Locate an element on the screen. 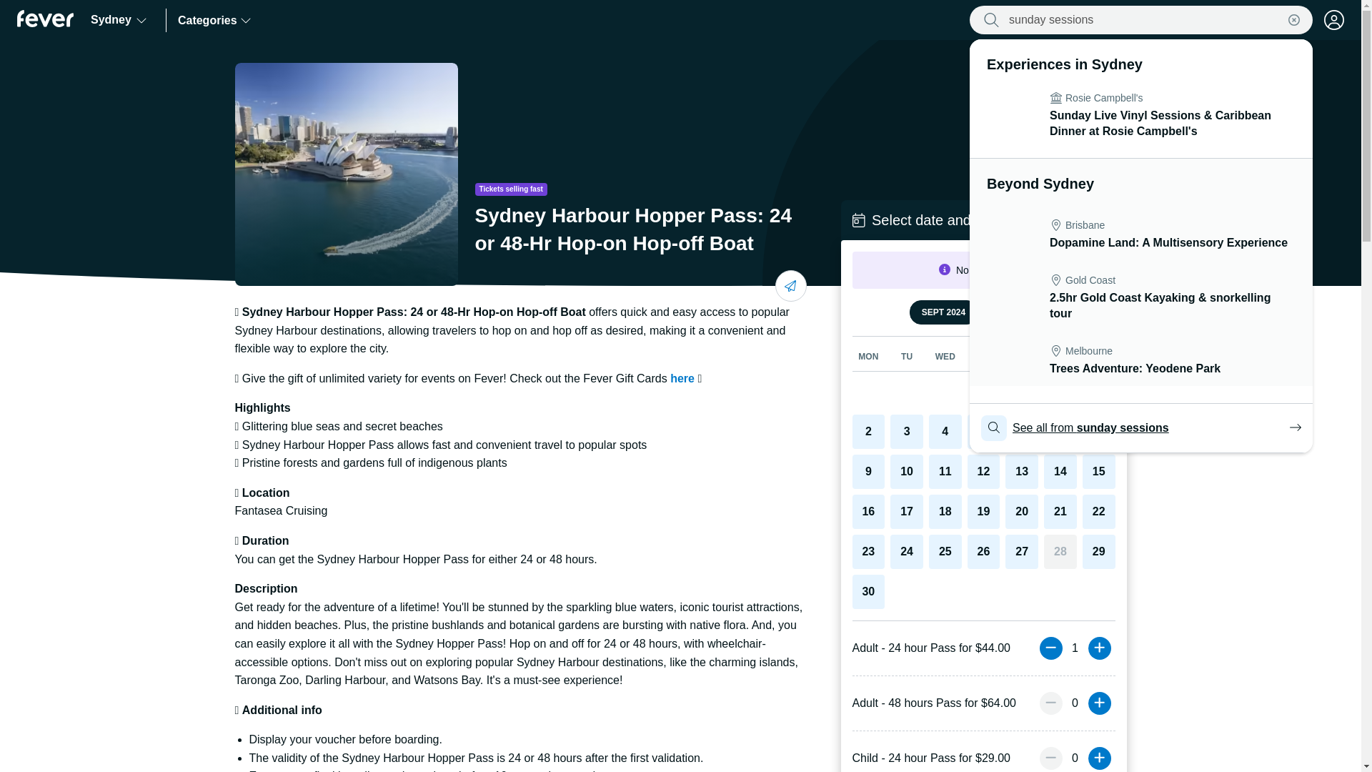 The width and height of the screenshot is (1372, 772). Trees Adventure: Yeodene Park - View details is located at coordinates (1143, 20).